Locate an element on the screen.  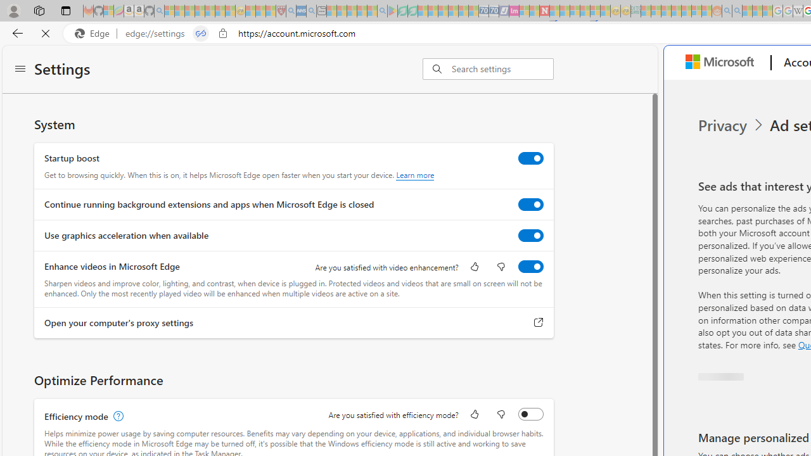
Use graphics acceleration when available is located at coordinates (530, 236).